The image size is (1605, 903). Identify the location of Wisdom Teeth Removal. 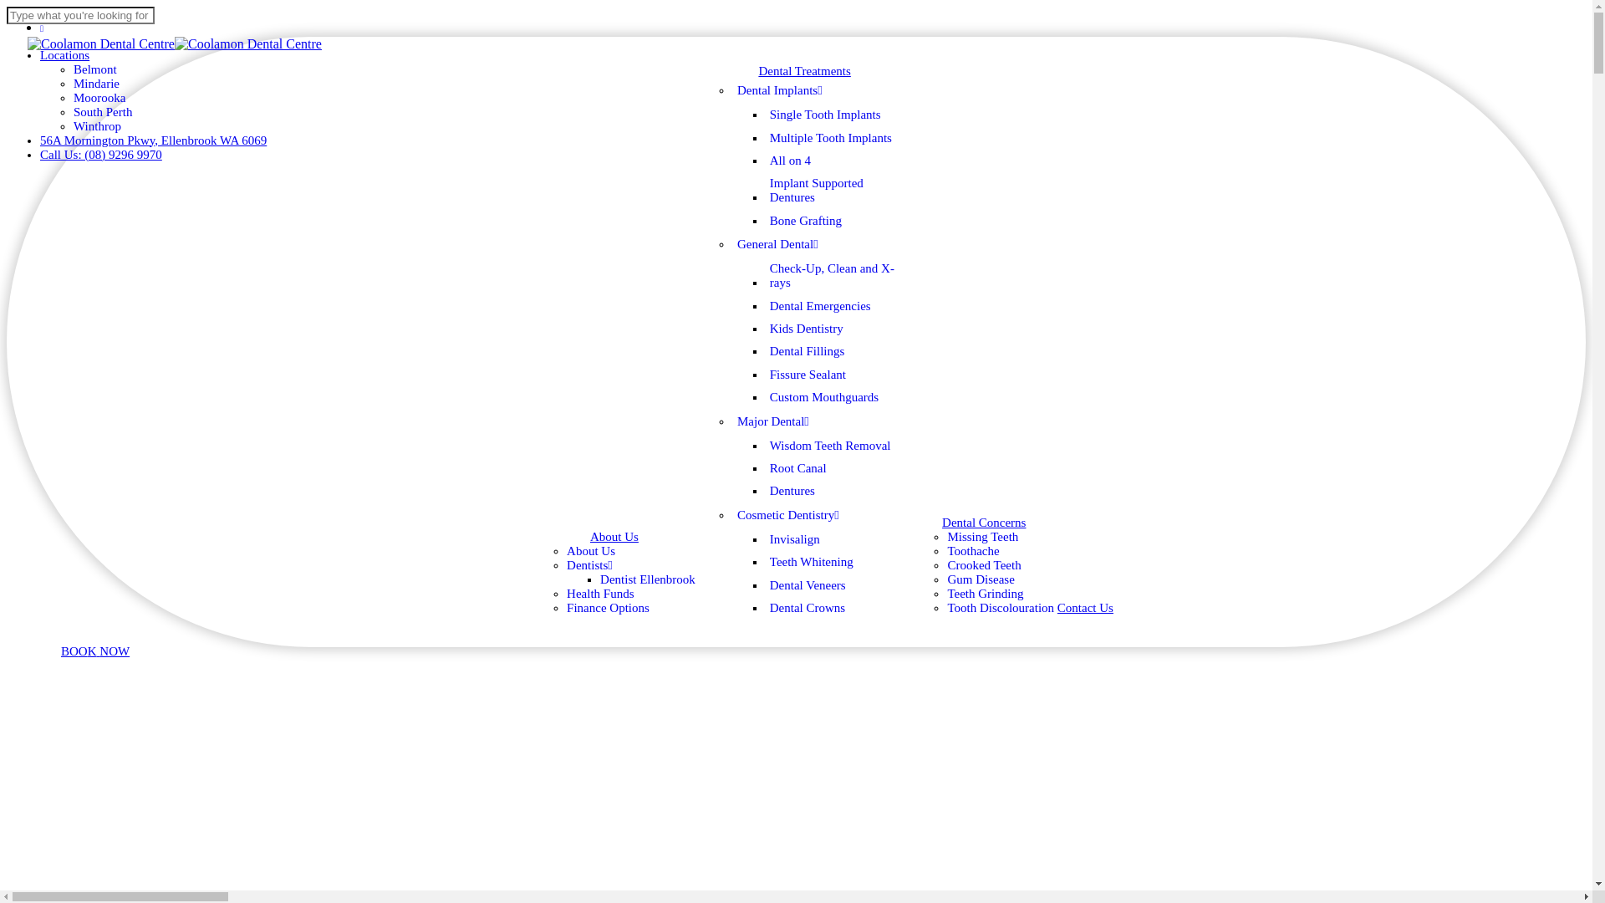
(831, 445).